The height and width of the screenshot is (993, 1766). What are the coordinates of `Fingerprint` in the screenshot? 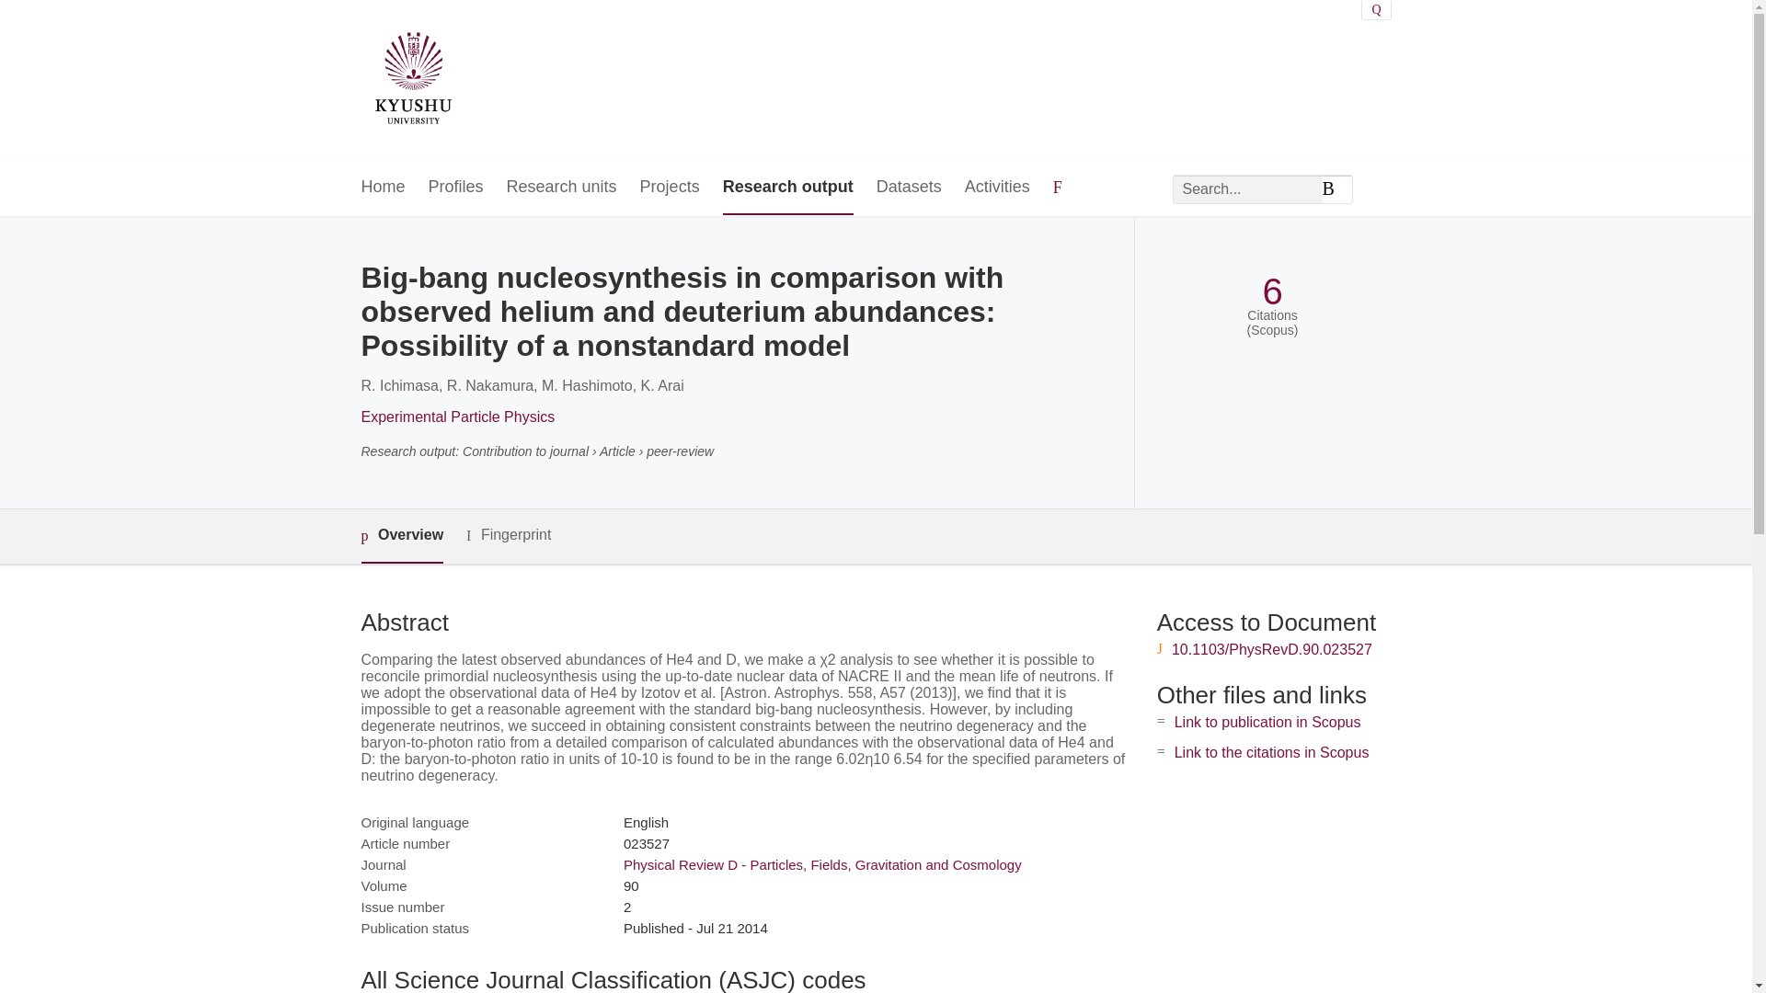 It's located at (508, 535).